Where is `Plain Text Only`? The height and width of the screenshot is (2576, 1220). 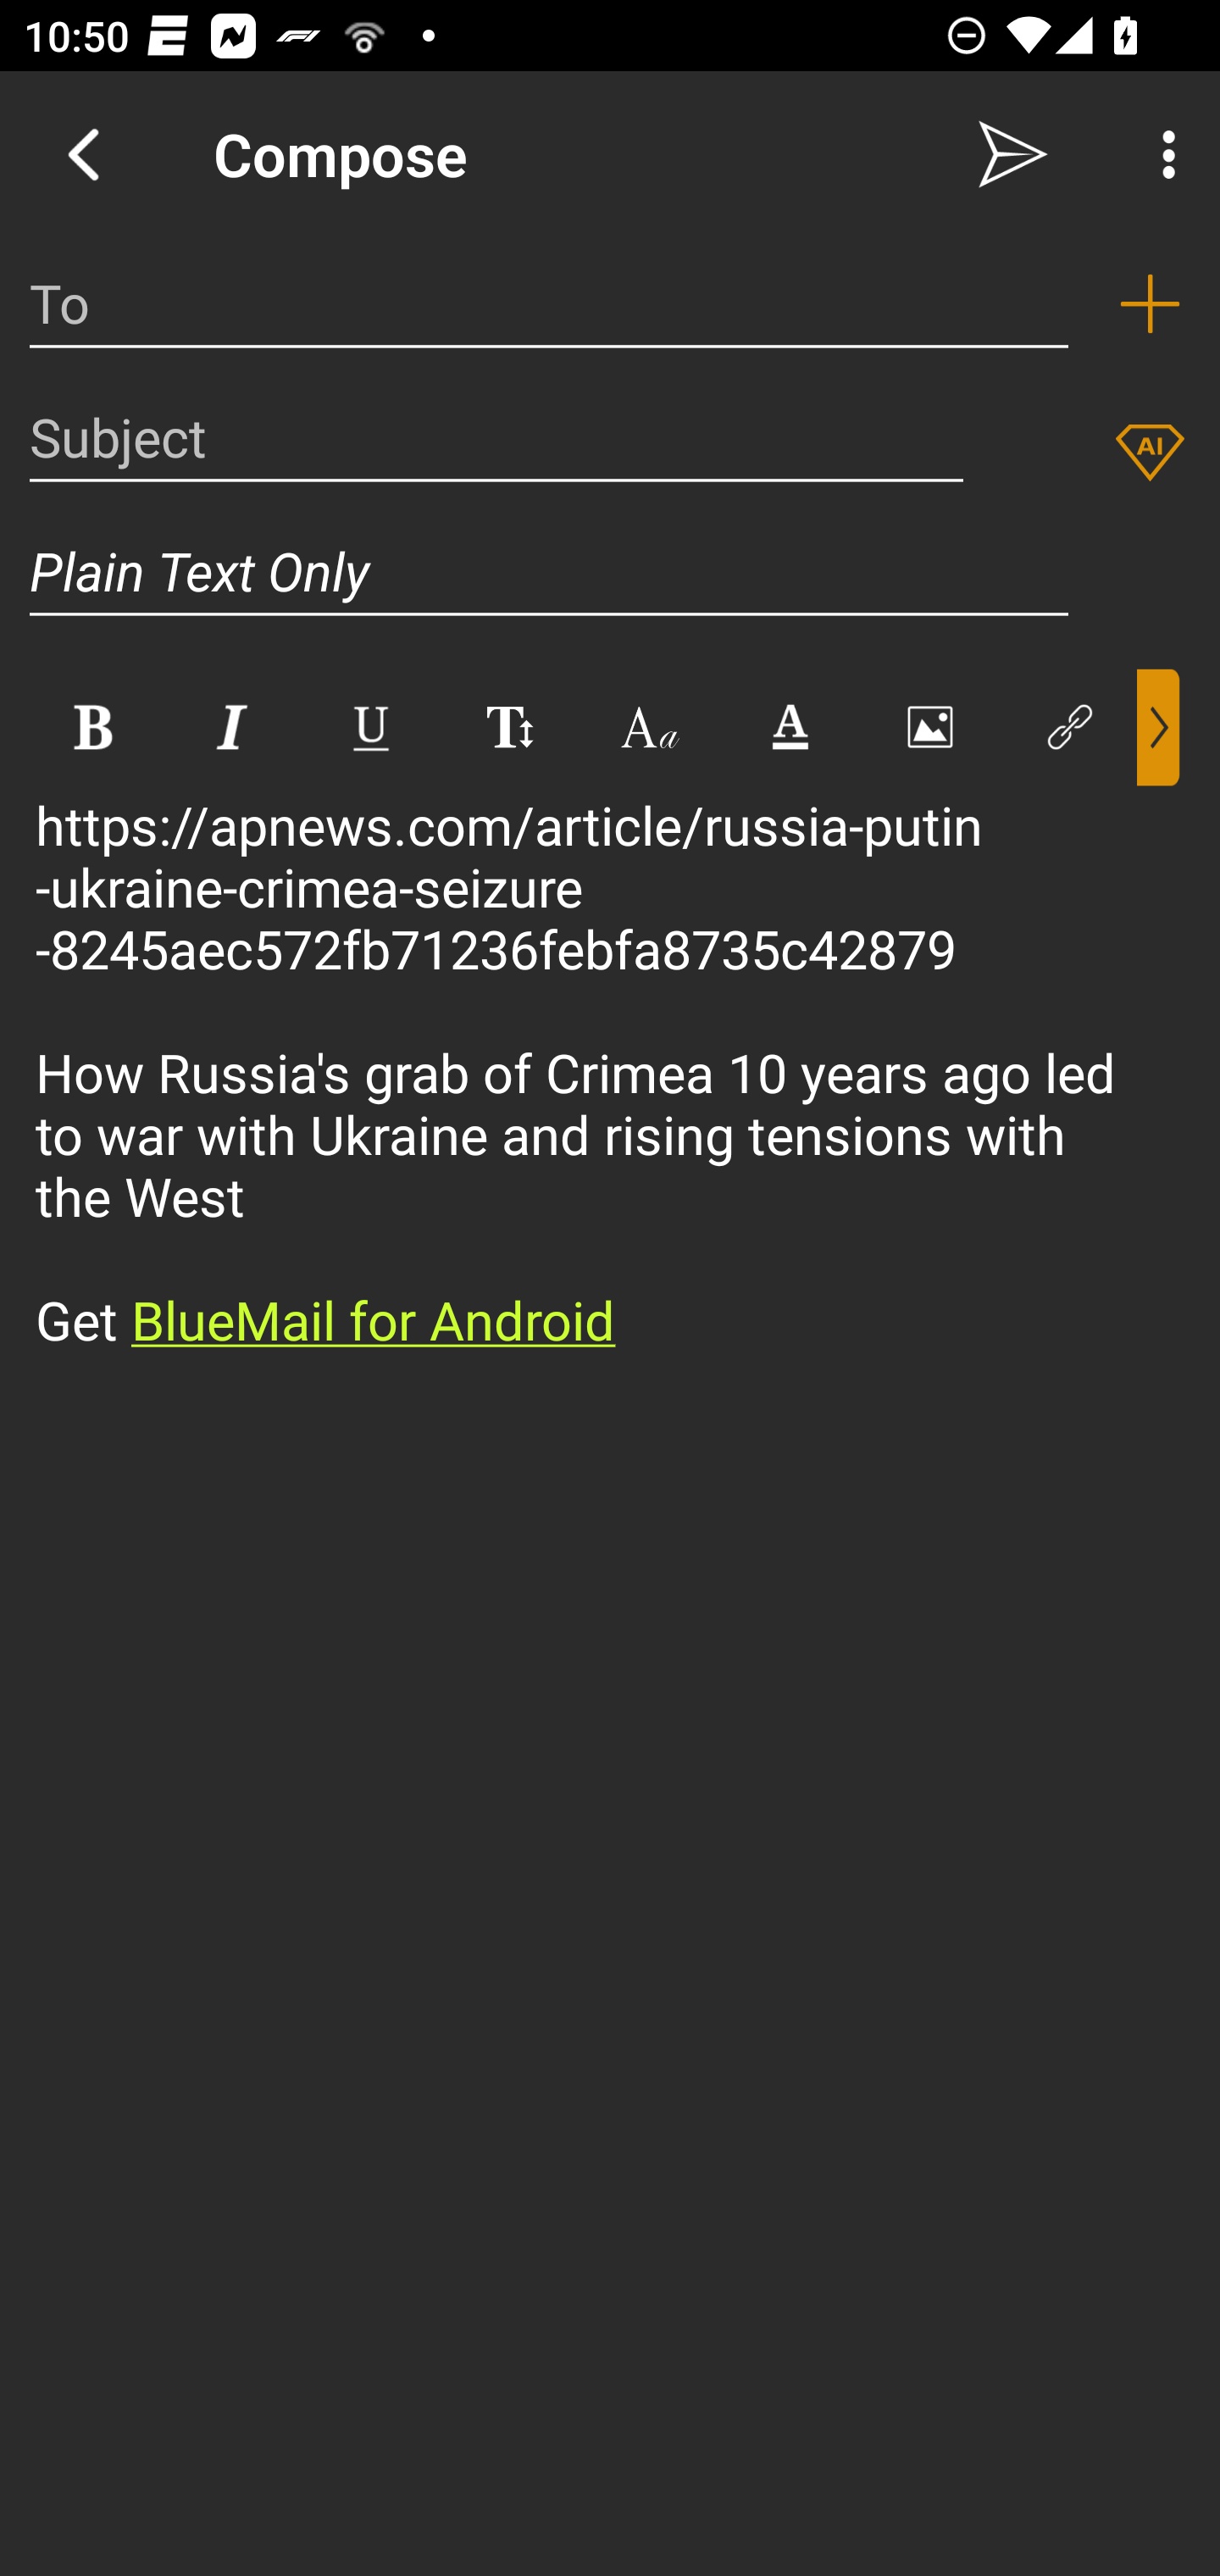
Plain Text Only is located at coordinates (549, 571).